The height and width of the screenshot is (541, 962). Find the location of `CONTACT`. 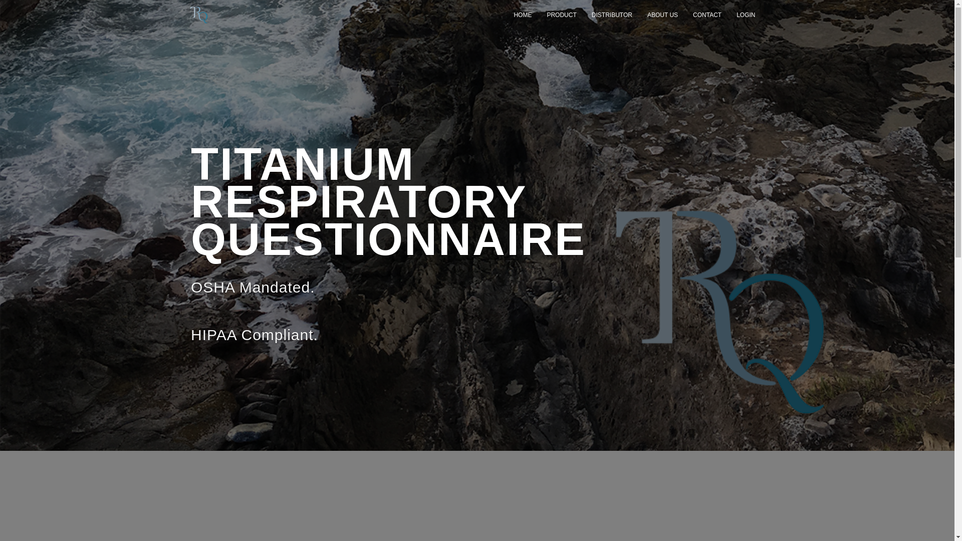

CONTACT is located at coordinates (707, 15).